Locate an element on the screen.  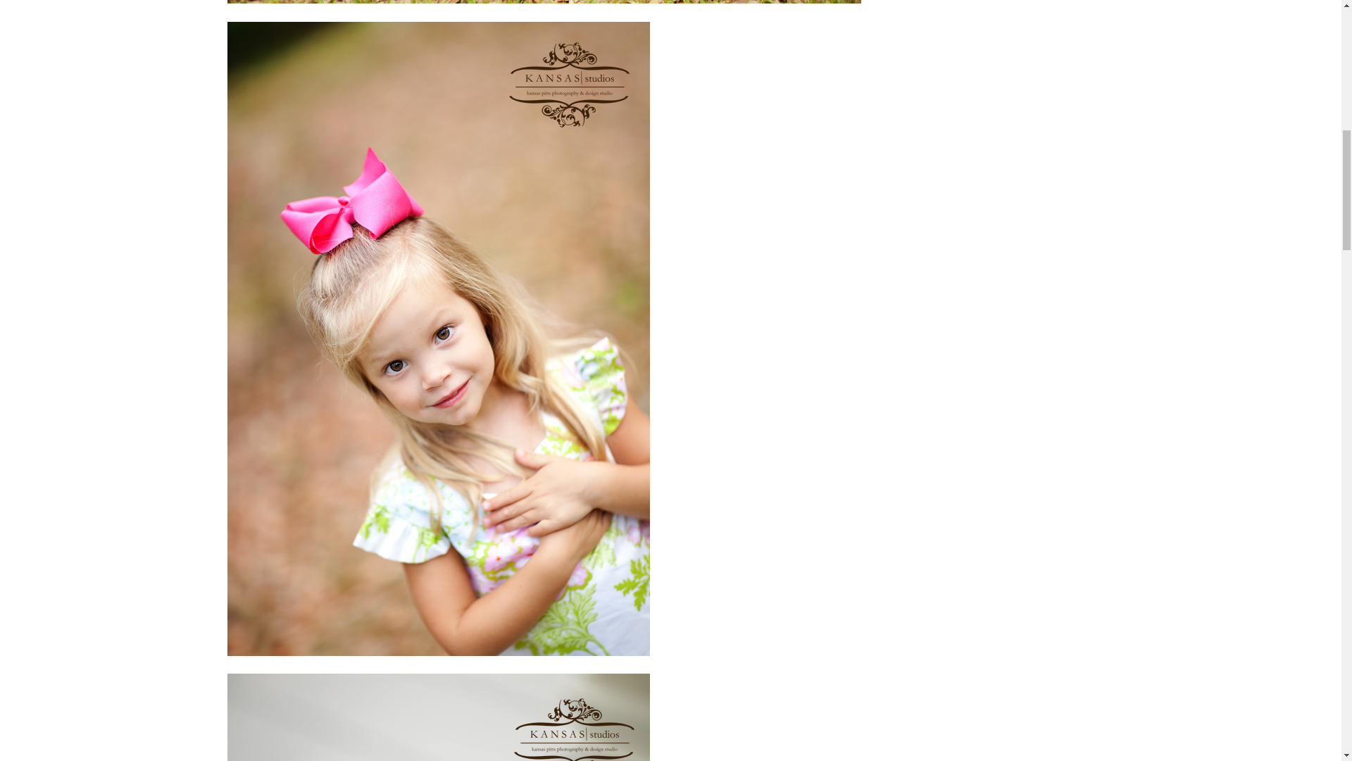
eden state garden pictures  is located at coordinates (438, 717).